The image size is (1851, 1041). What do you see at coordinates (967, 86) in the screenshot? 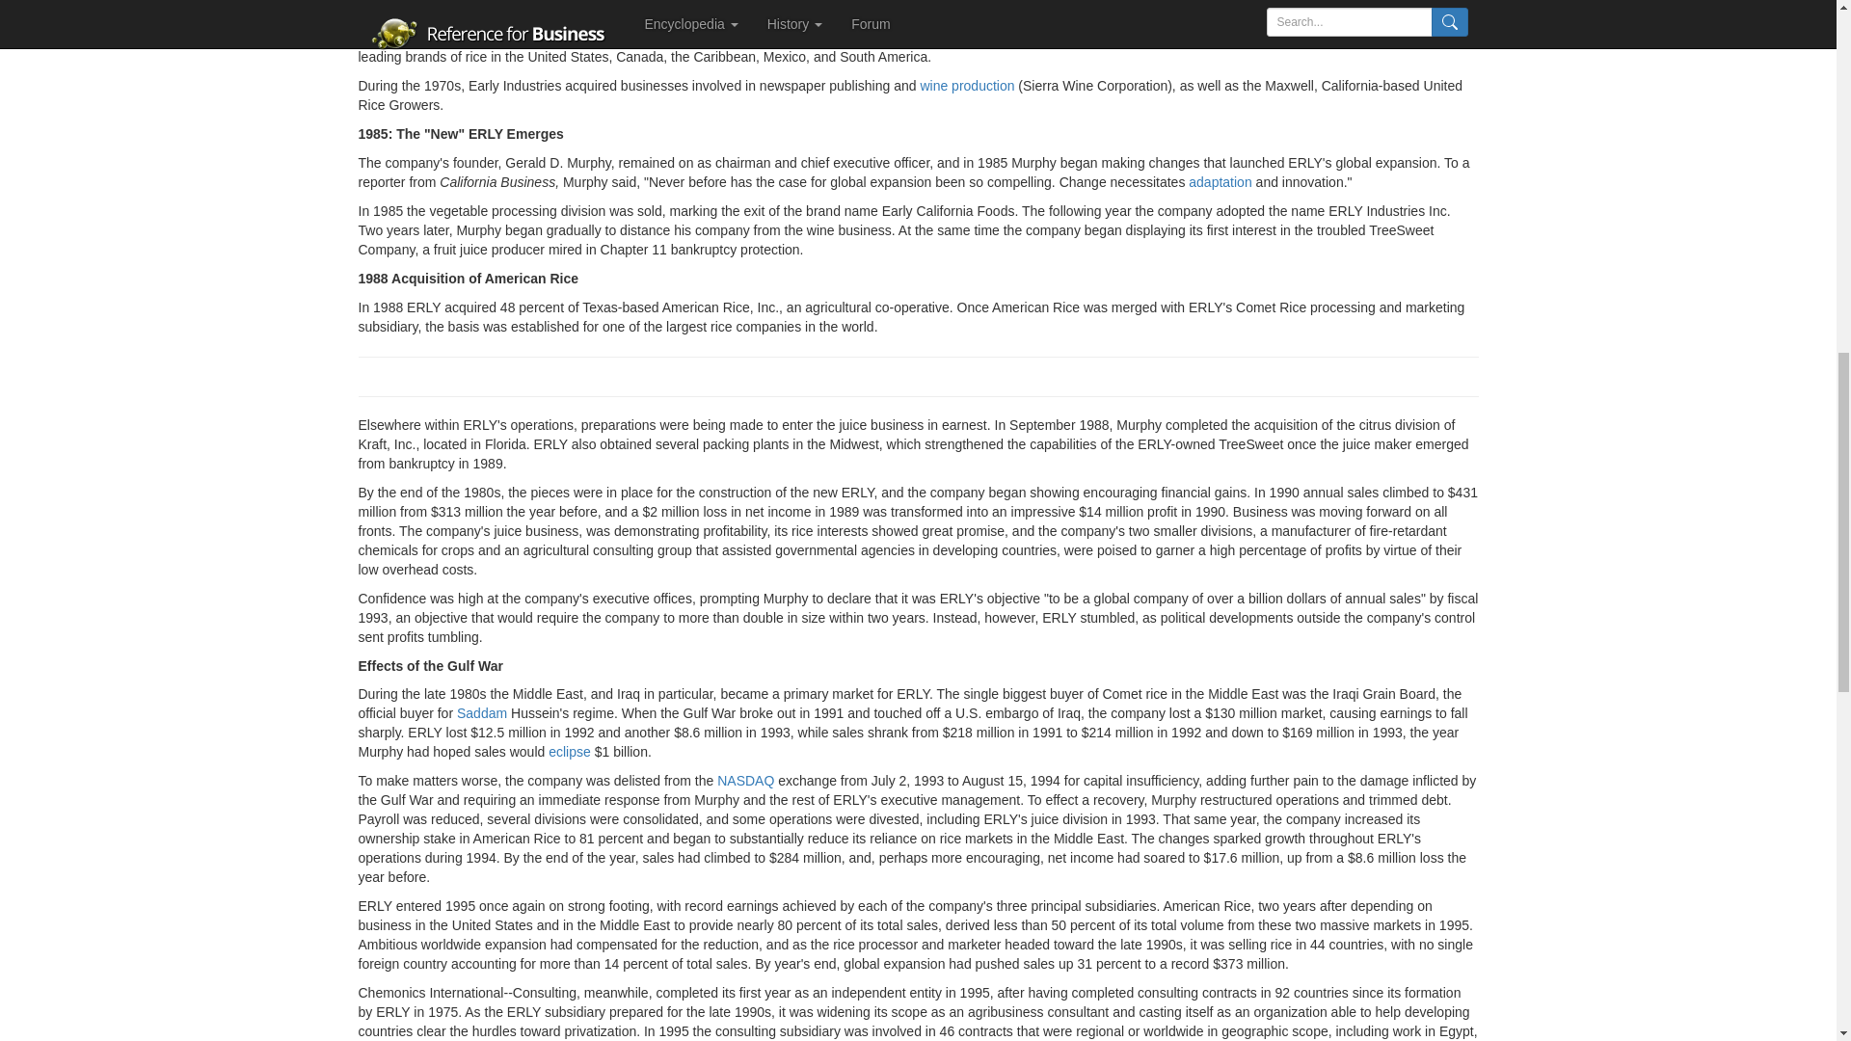
I see `wine production` at bounding box center [967, 86].